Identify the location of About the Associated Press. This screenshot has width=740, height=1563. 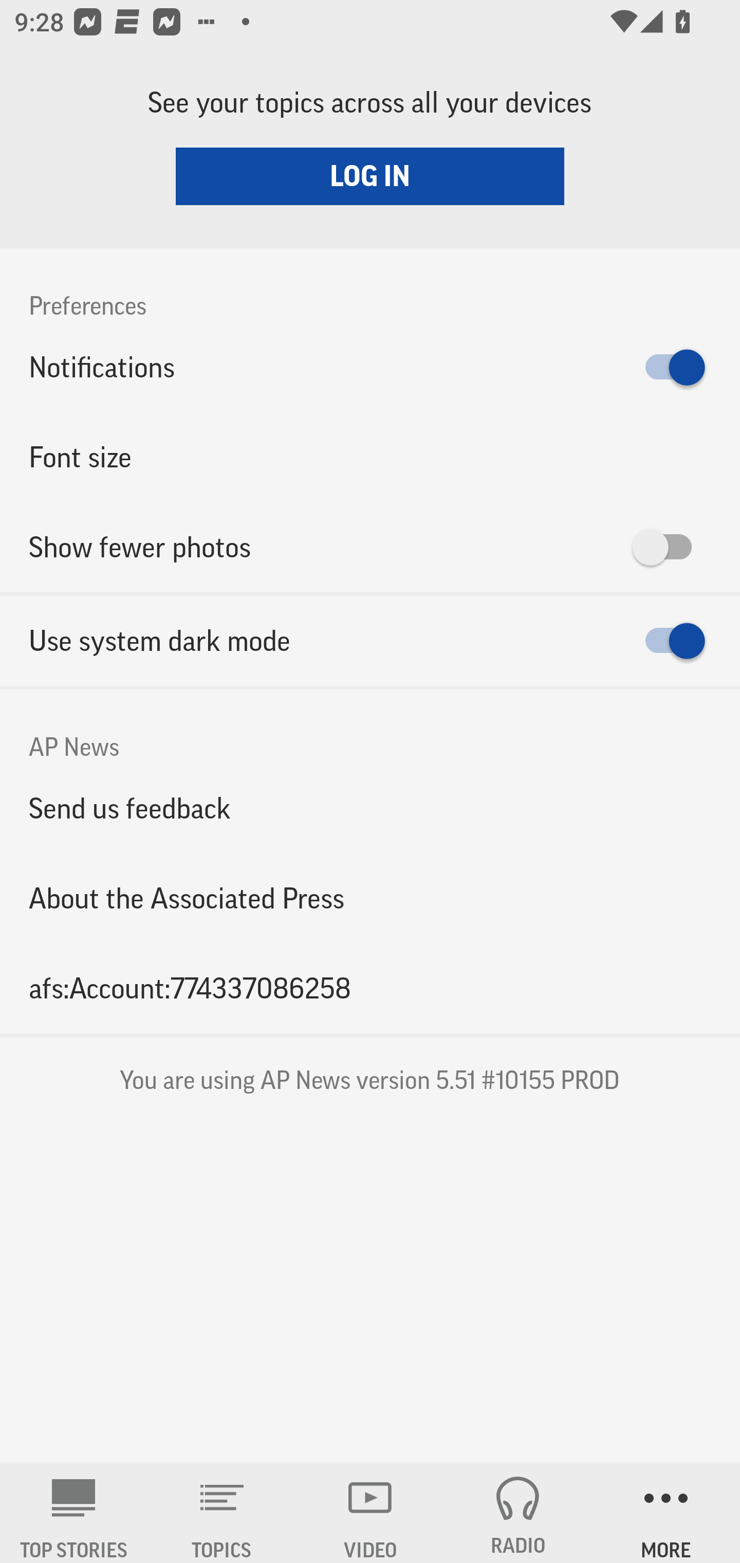
(370, 899).